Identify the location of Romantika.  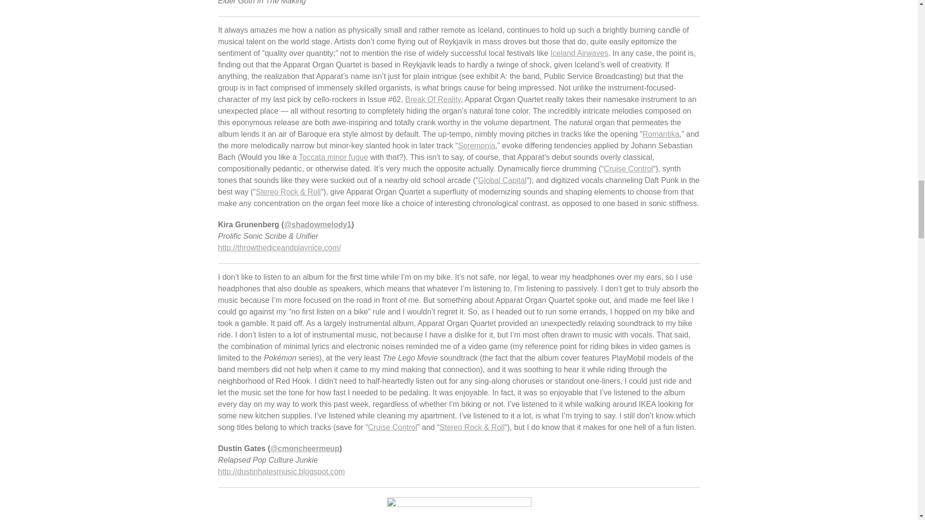
(661, 134).